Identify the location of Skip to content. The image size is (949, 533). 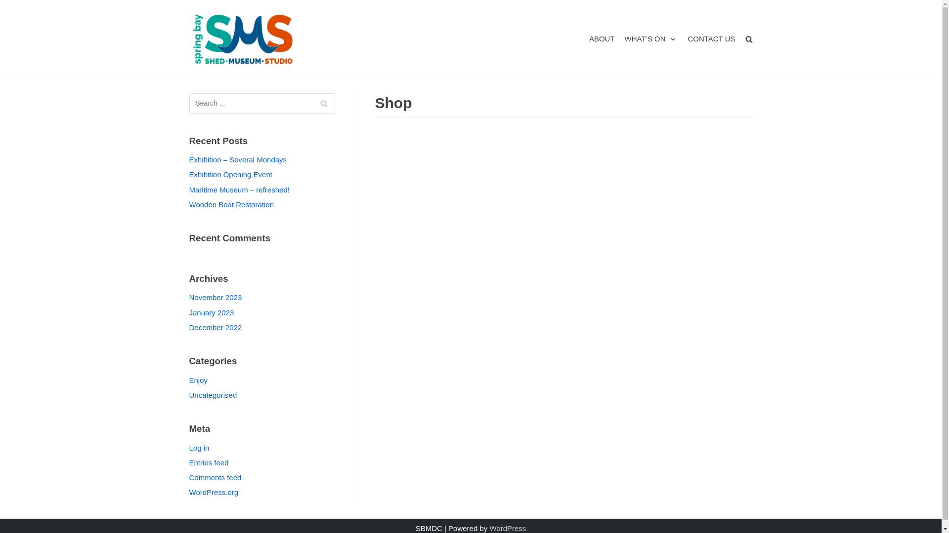
(10, 5).